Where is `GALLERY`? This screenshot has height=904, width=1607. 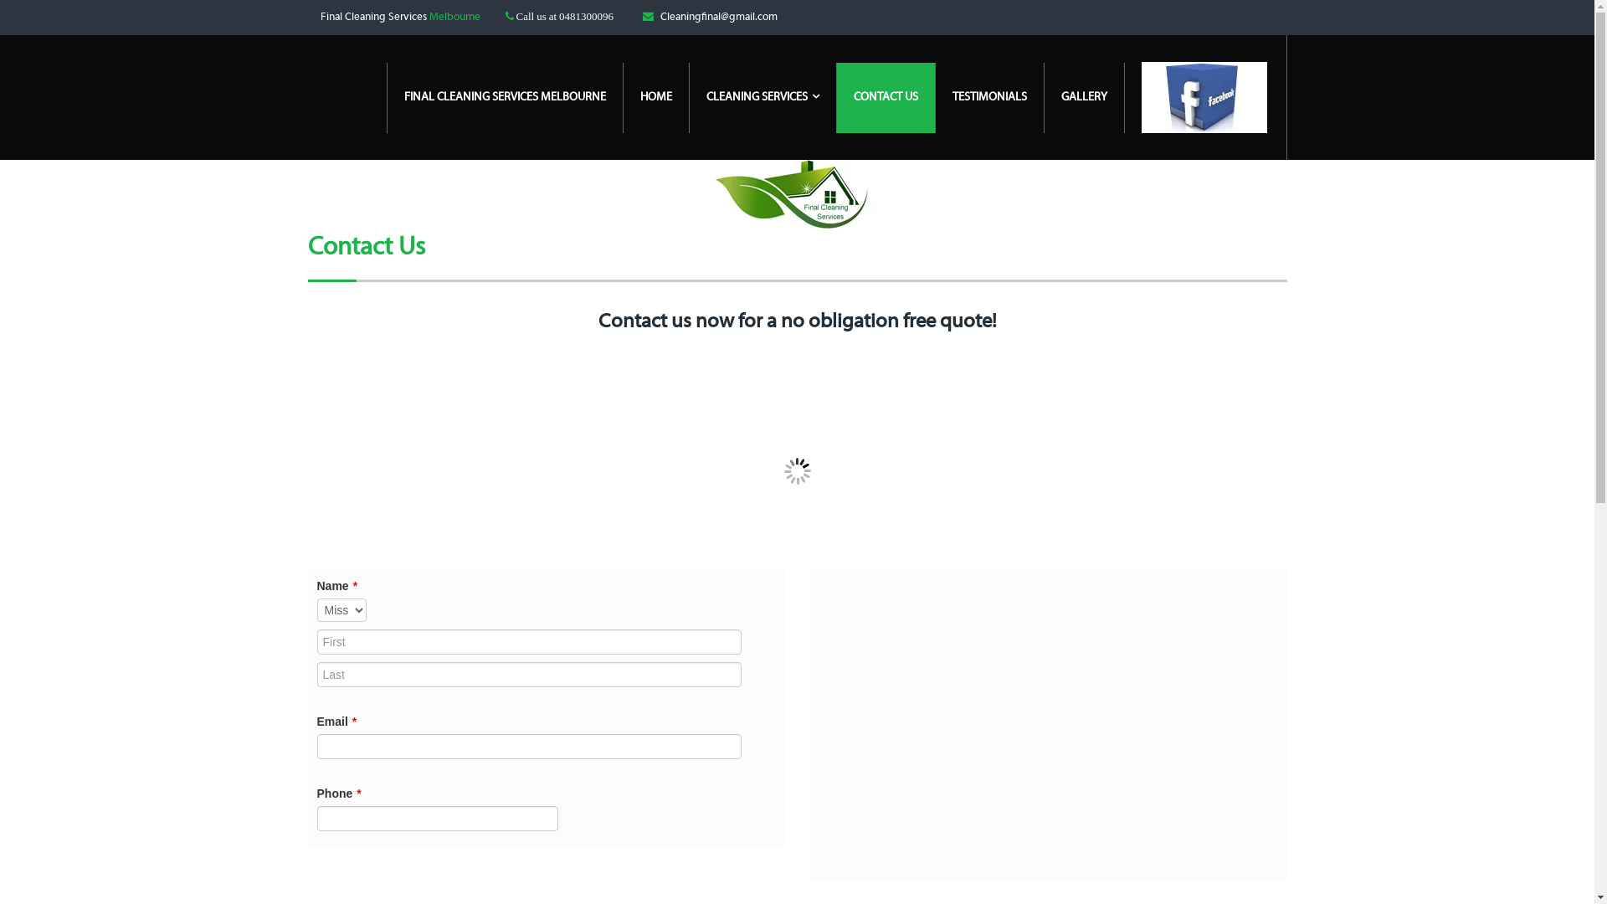 GALLERY is located at coordinates (1085, 98).